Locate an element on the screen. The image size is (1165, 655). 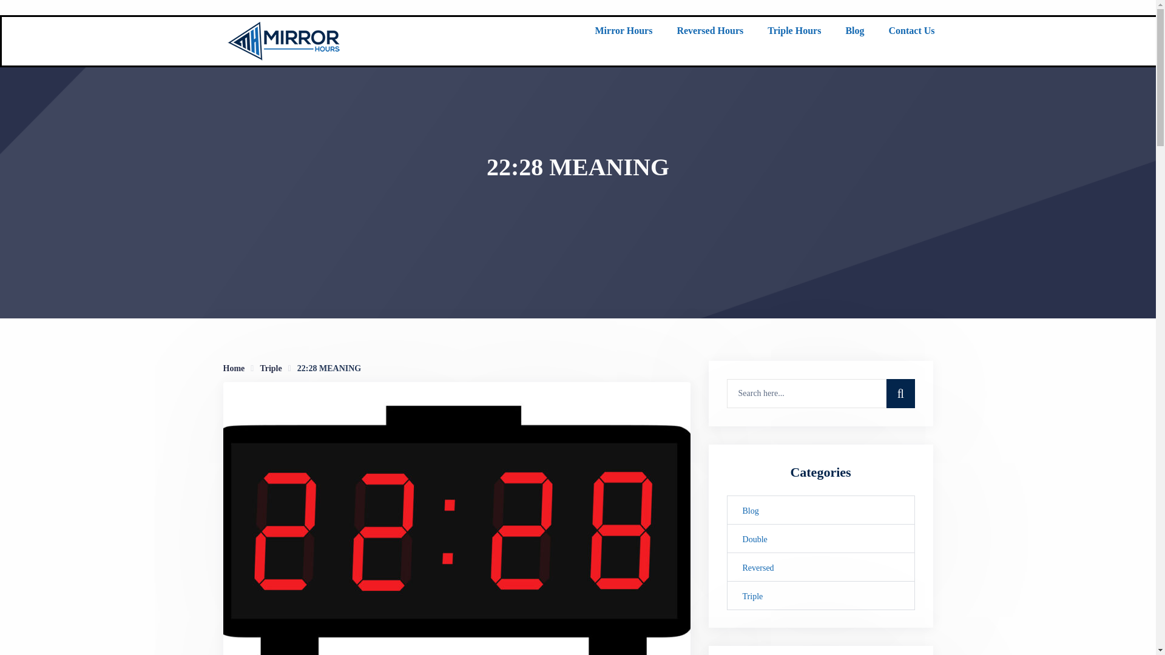
Double is located at coordinates (820, 539).